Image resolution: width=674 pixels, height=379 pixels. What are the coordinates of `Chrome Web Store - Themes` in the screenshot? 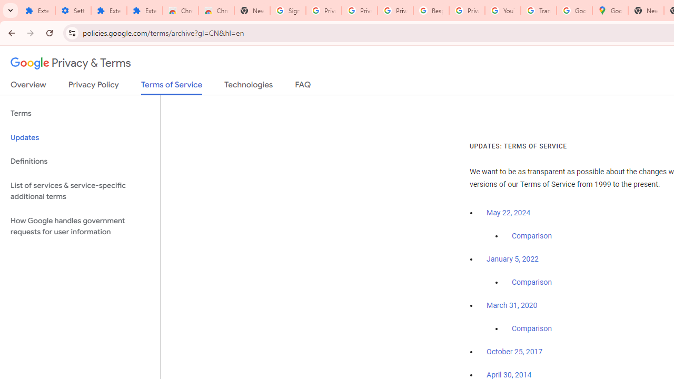 It's located at (216, 11).